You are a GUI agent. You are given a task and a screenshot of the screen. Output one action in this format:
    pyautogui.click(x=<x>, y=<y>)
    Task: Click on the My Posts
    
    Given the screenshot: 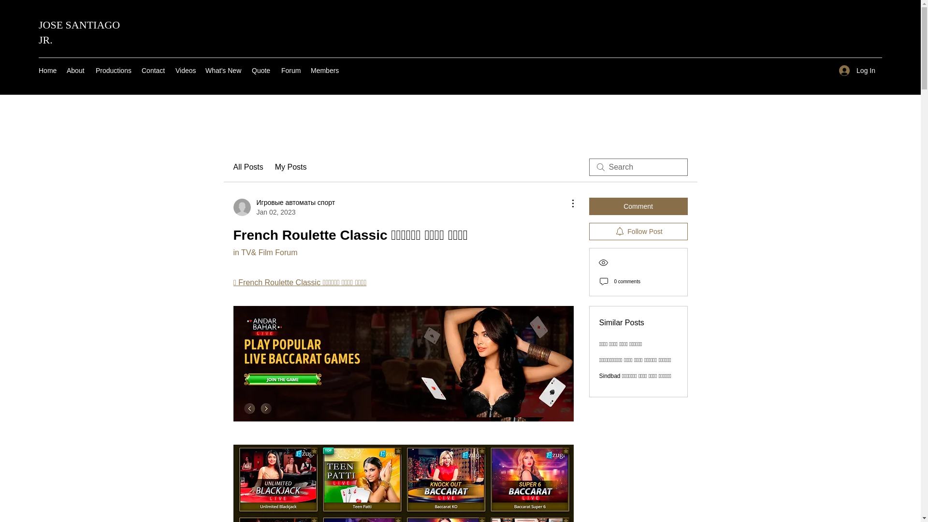 What is the action you would take?
    pyautogui.click(x=291, y=167)
    